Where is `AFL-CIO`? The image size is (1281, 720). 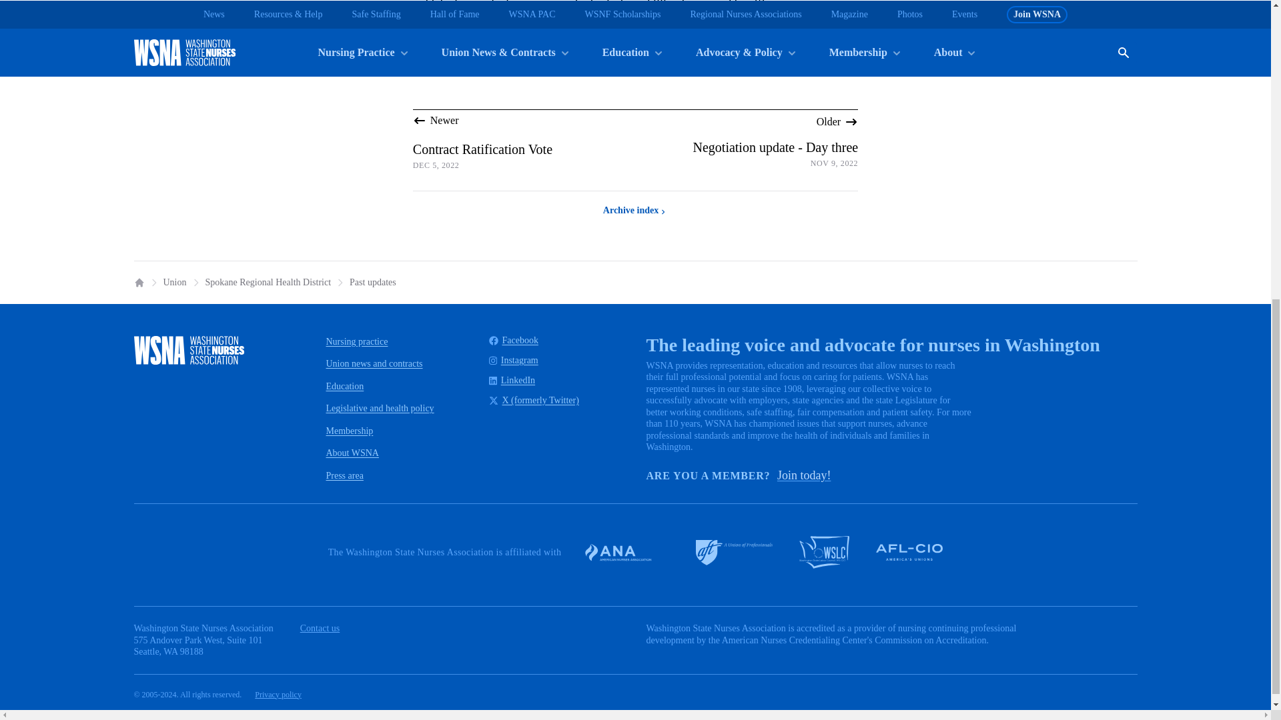
AFL-CIO is located at coordinates (909, 552).